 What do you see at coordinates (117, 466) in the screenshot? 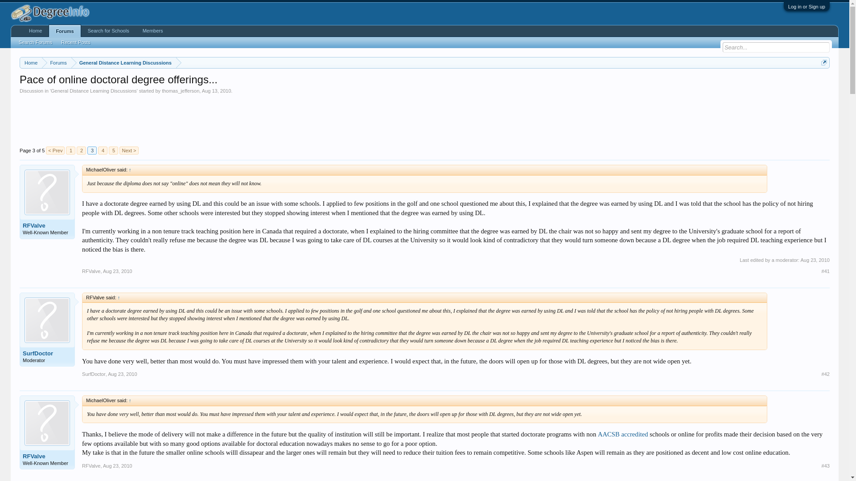
I see `Permalink` at bounding box center [117, 466].